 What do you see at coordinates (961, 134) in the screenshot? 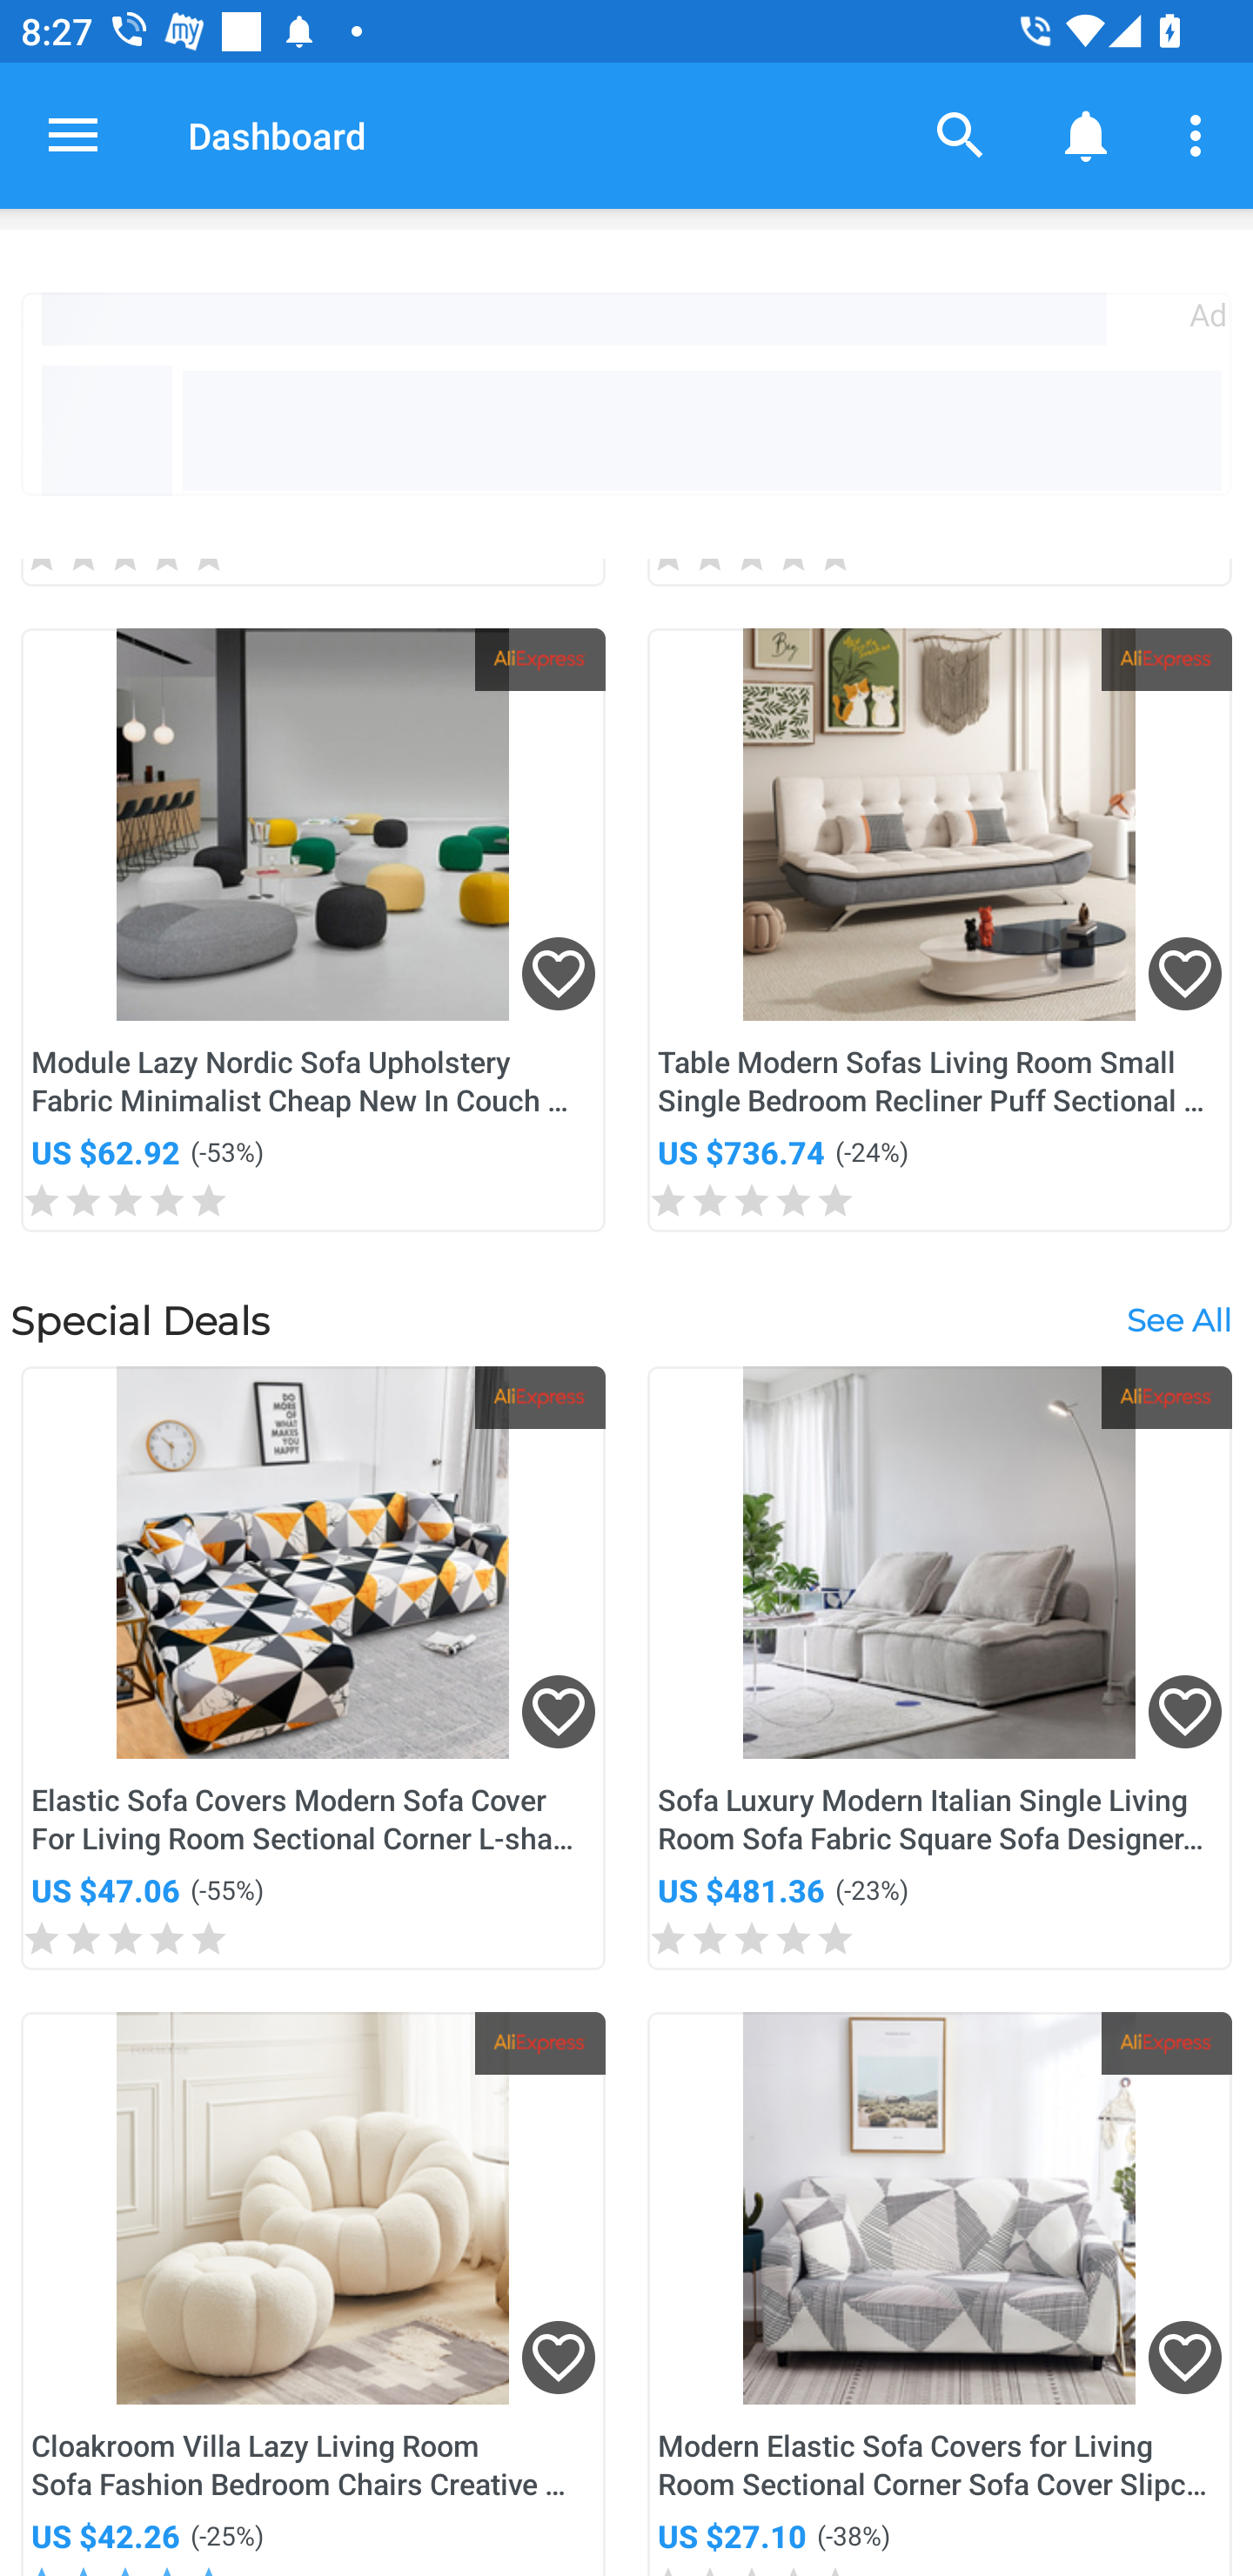
I see `Search` at bounding box center [961, 134].